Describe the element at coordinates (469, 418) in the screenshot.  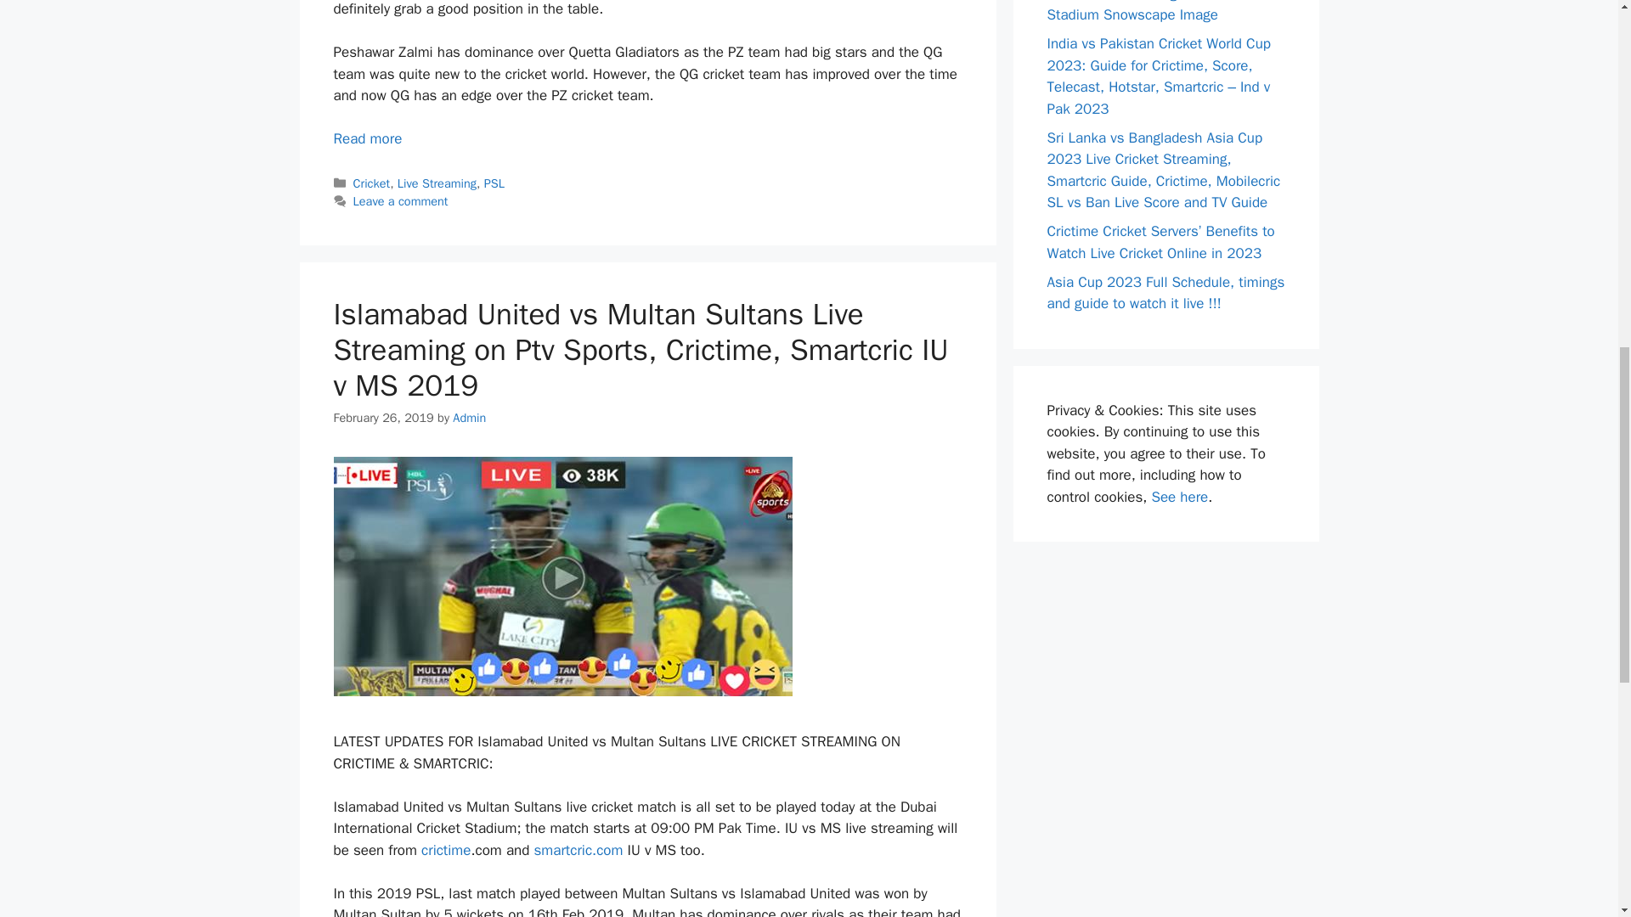
I see `Admin` at that location.